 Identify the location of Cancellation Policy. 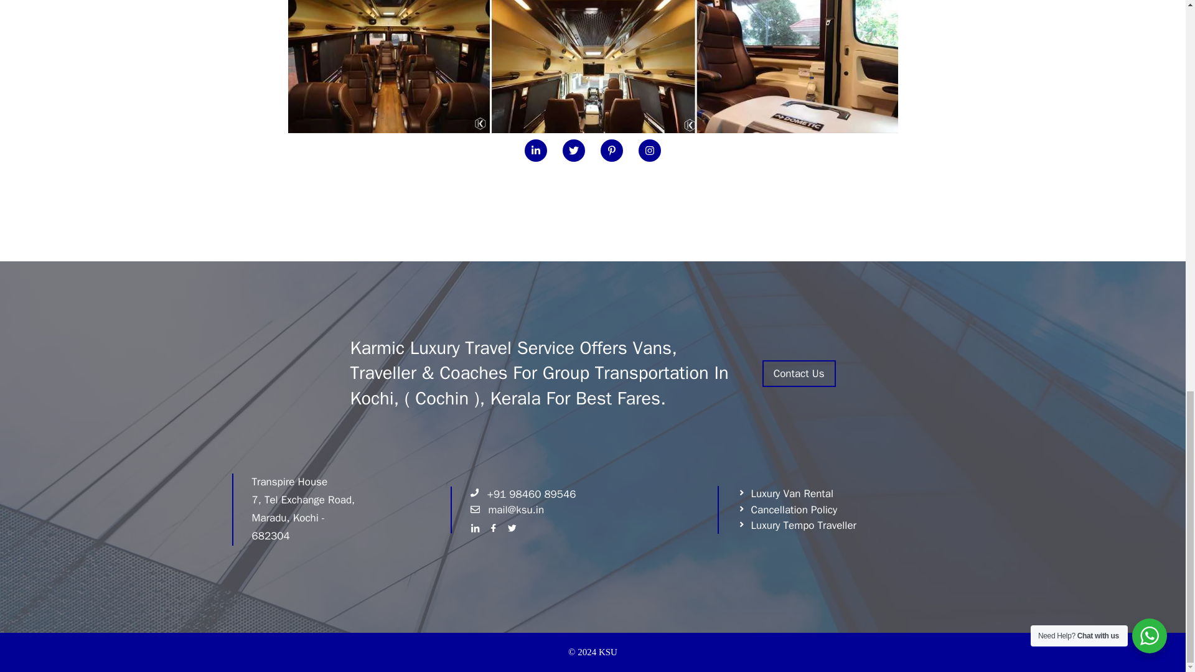
(787, 510).